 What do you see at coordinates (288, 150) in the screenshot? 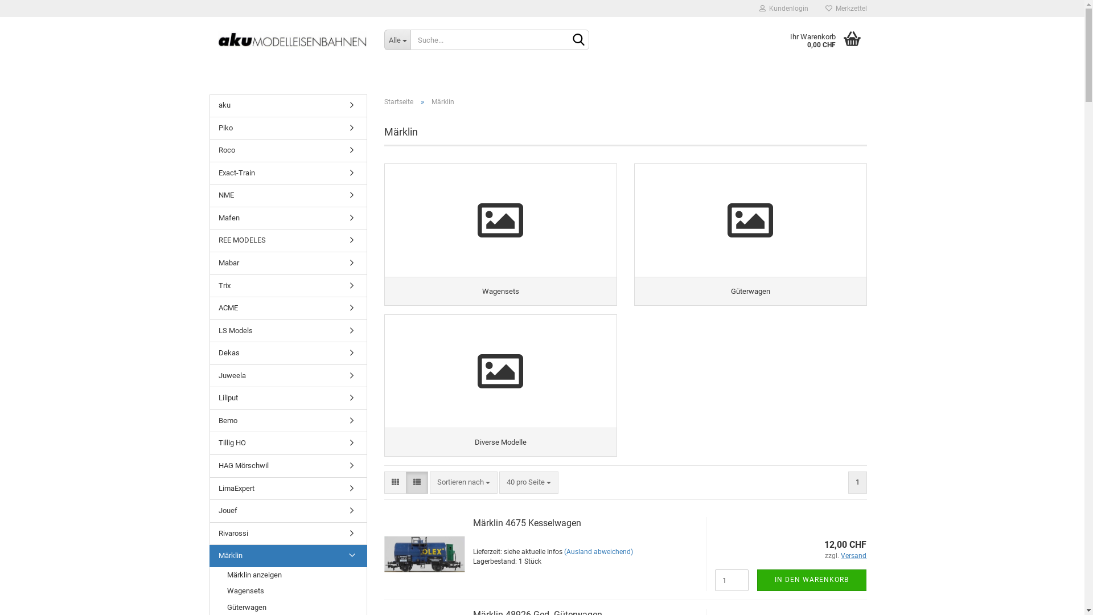
I see `Roco` at bounding box center [288, 150].